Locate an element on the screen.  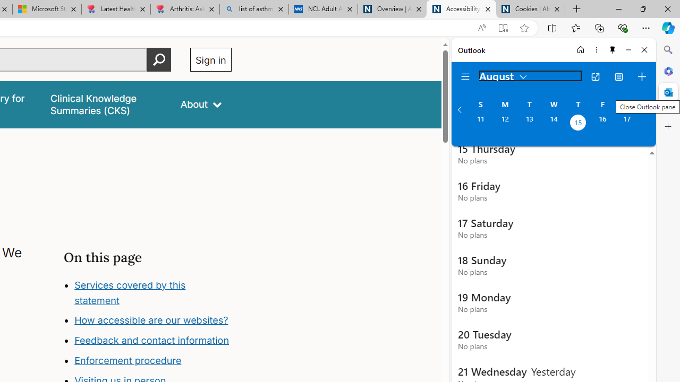
Thursday, August 15, 2024. Date selected.  is located at coordinates (578, 124).